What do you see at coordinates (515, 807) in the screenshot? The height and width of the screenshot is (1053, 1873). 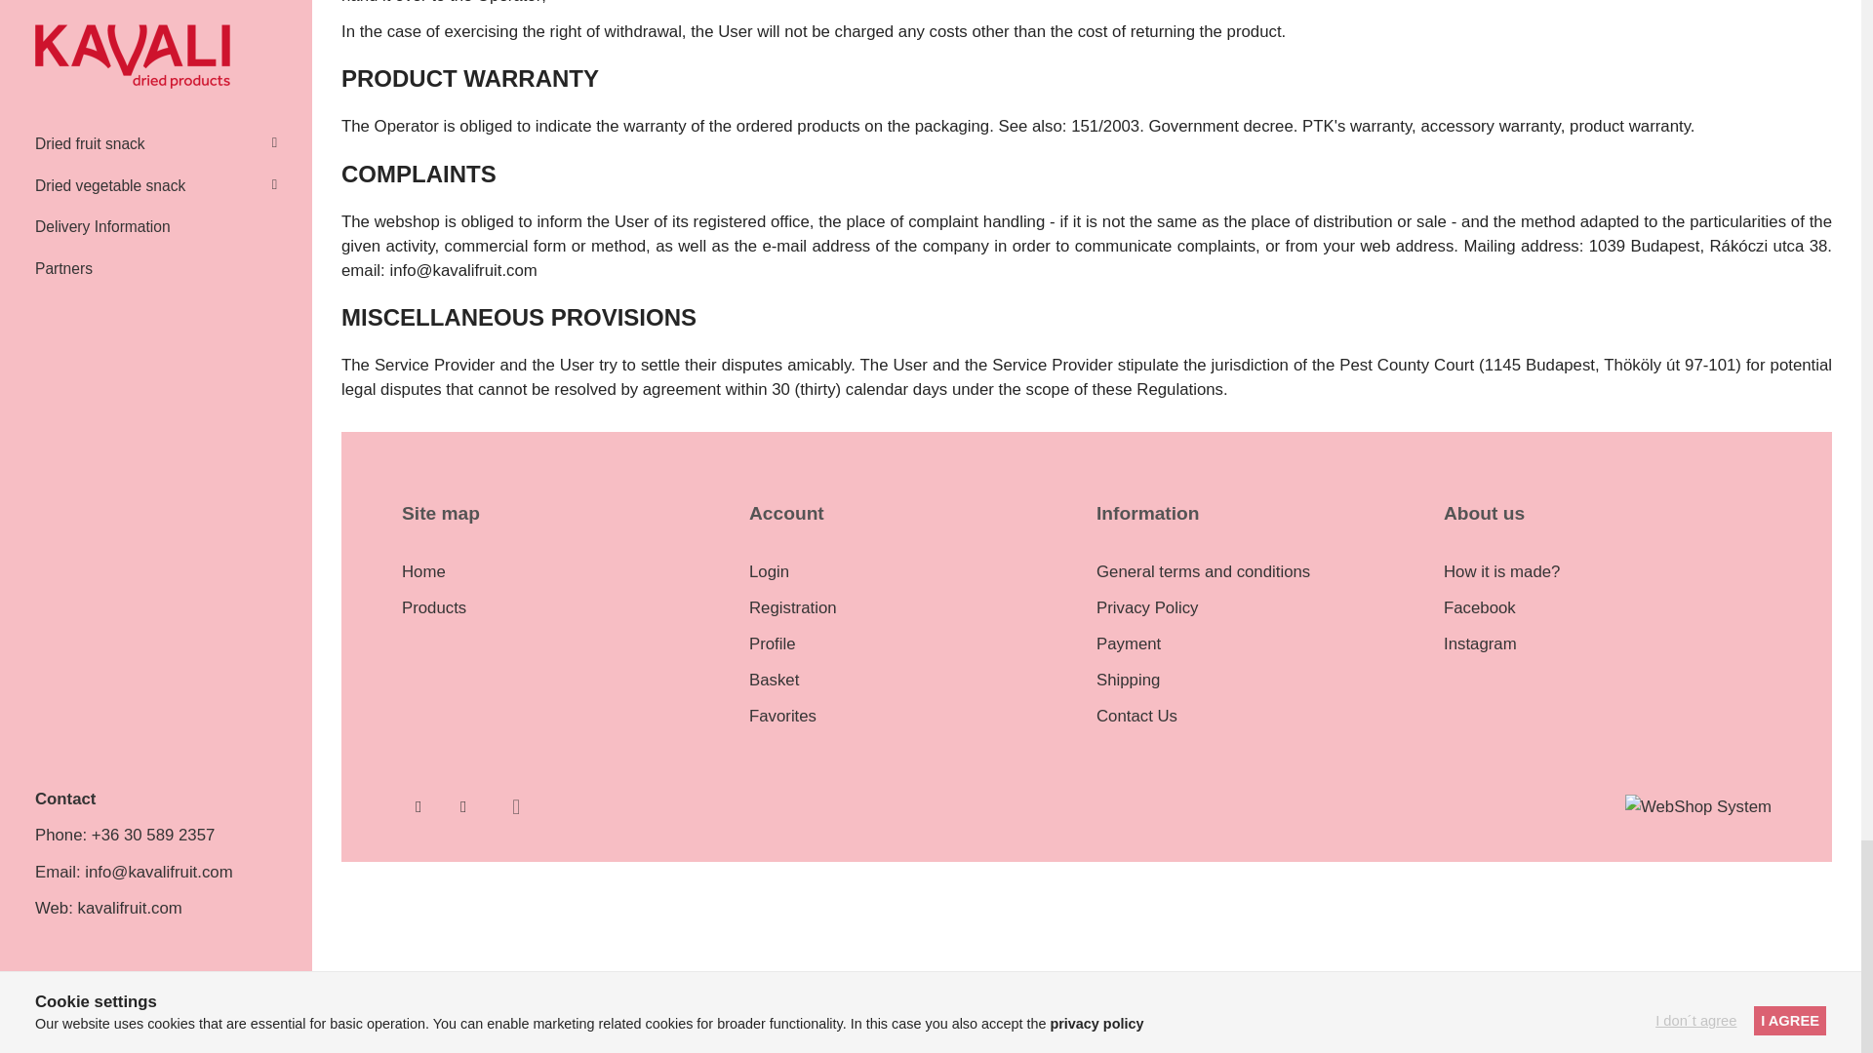 I see `Cookie settings` at bounding box center [515, 807].